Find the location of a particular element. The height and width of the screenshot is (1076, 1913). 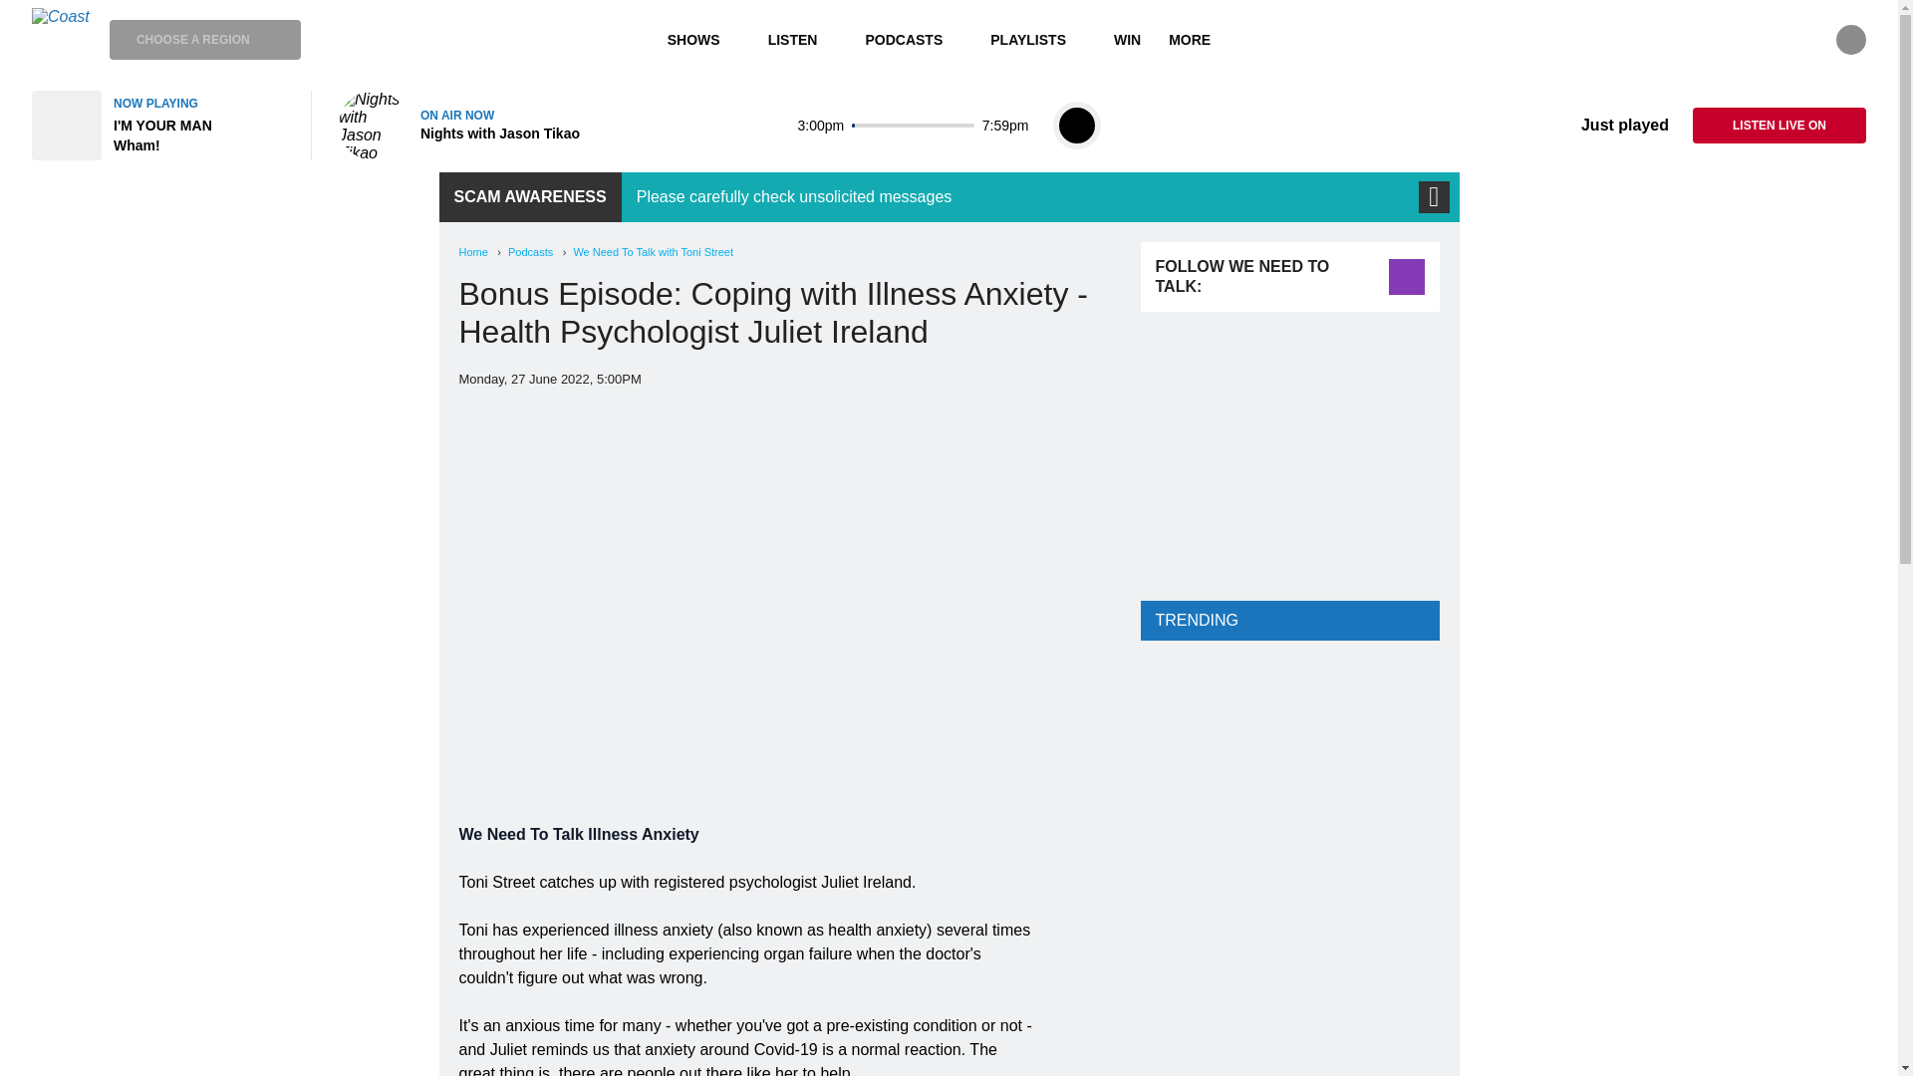

Listen to I'M YOUR MAN by Wham! is located at coordinates (159, 125).